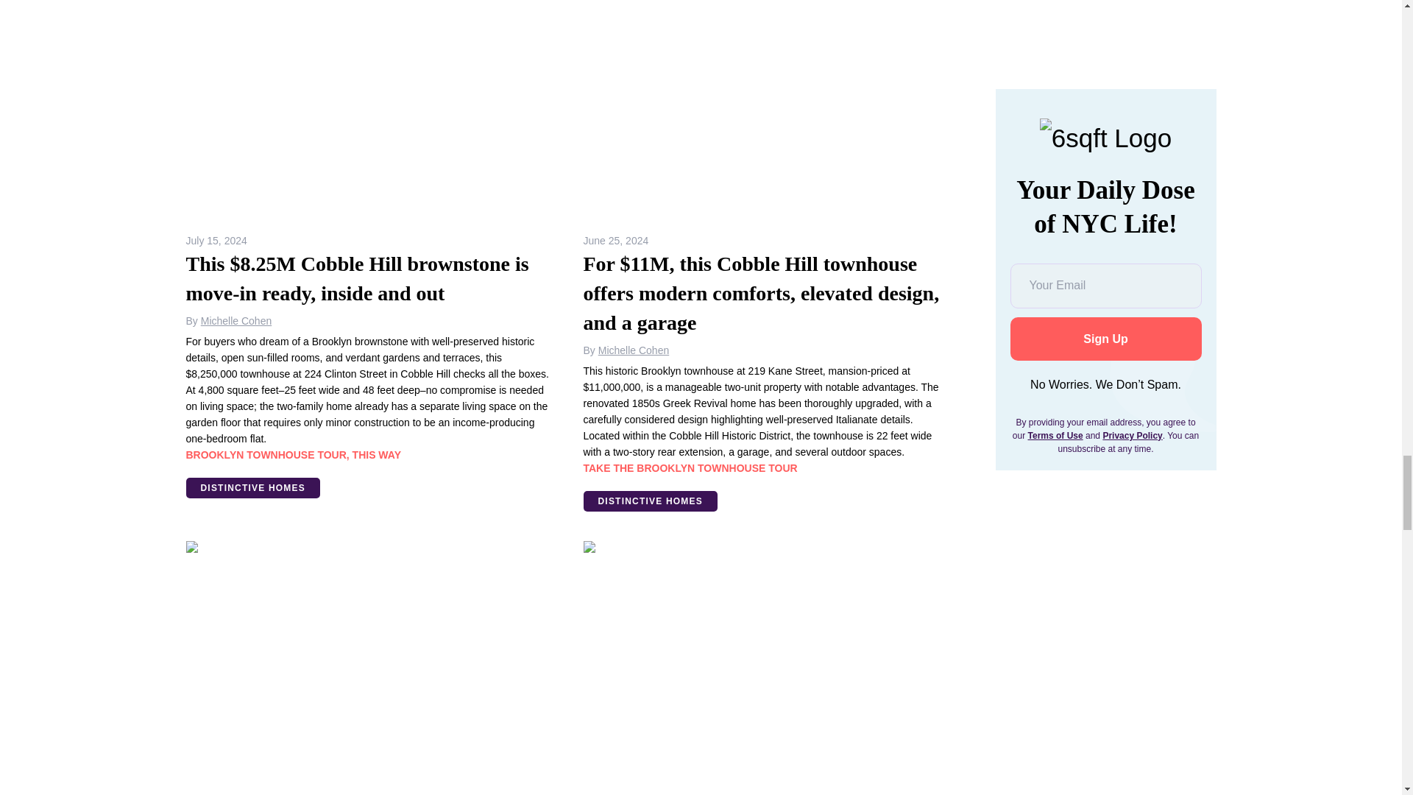 This screenshot has width=1413, height=795. I want to click on Sign Up, so click(1105, 152).